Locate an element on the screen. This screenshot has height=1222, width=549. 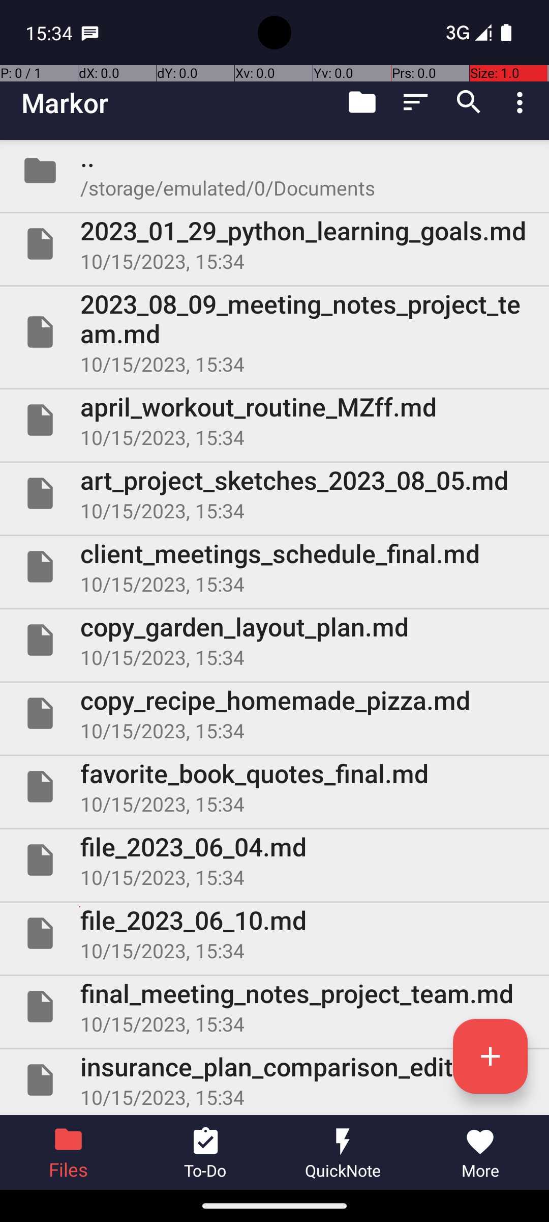
File final_meeting_notes_project_team.md  is located at coordinates (274, 1007).